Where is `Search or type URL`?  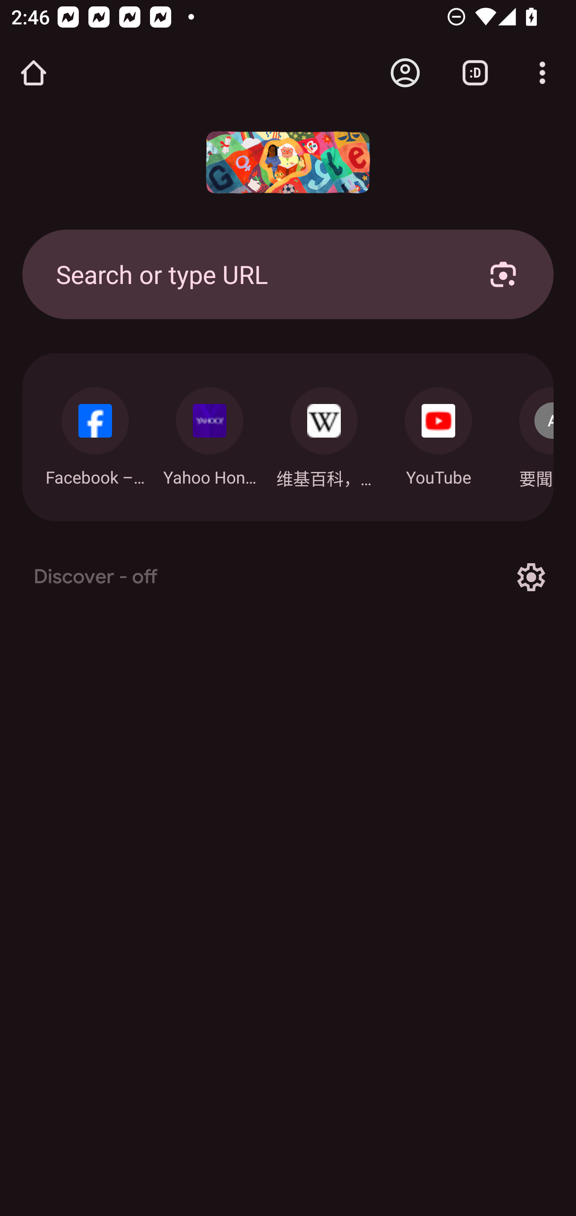 Search or type URL is located at coordinates (254, 274).